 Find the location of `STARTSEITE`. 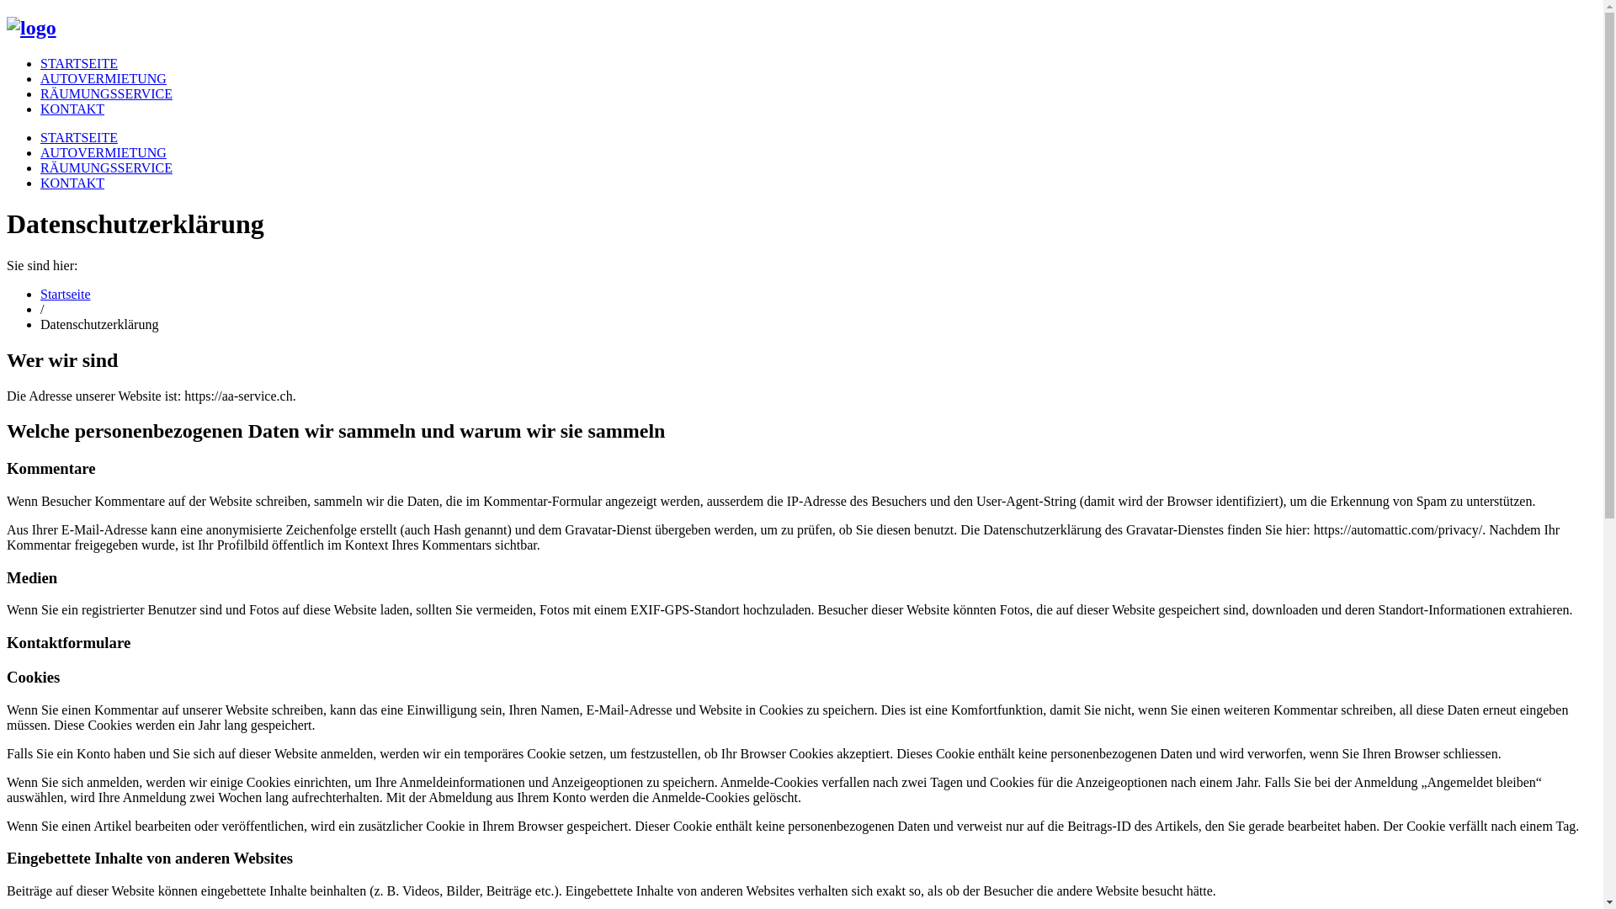

STARTSEITE is located at coordinates (79, 64).